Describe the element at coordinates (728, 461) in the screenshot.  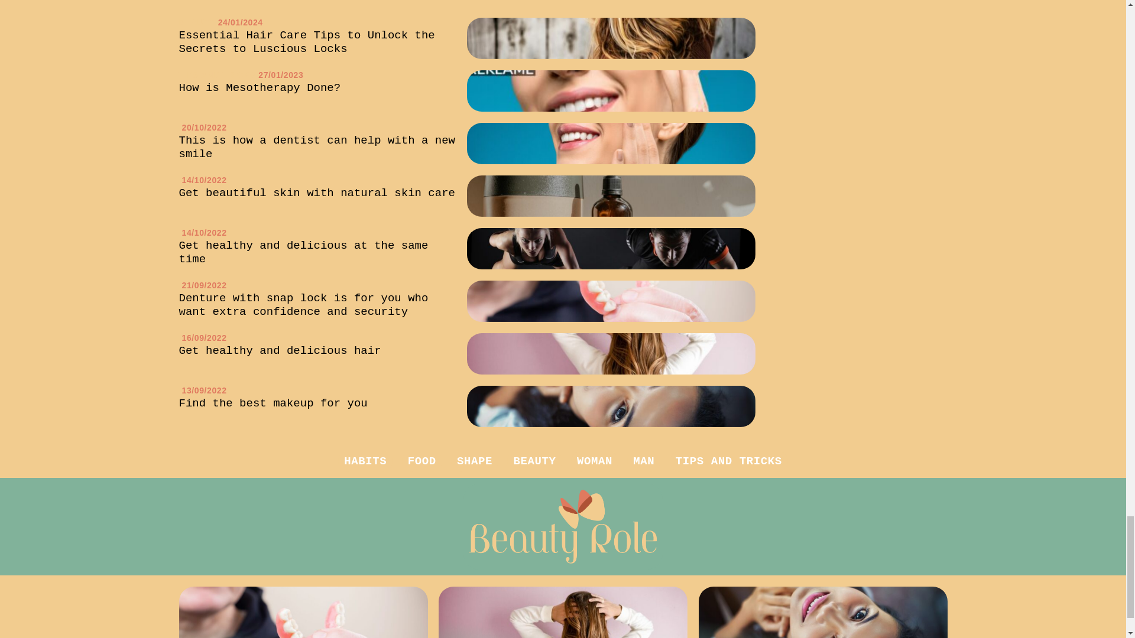
I see `TIPS AND TRICKS` at that location.